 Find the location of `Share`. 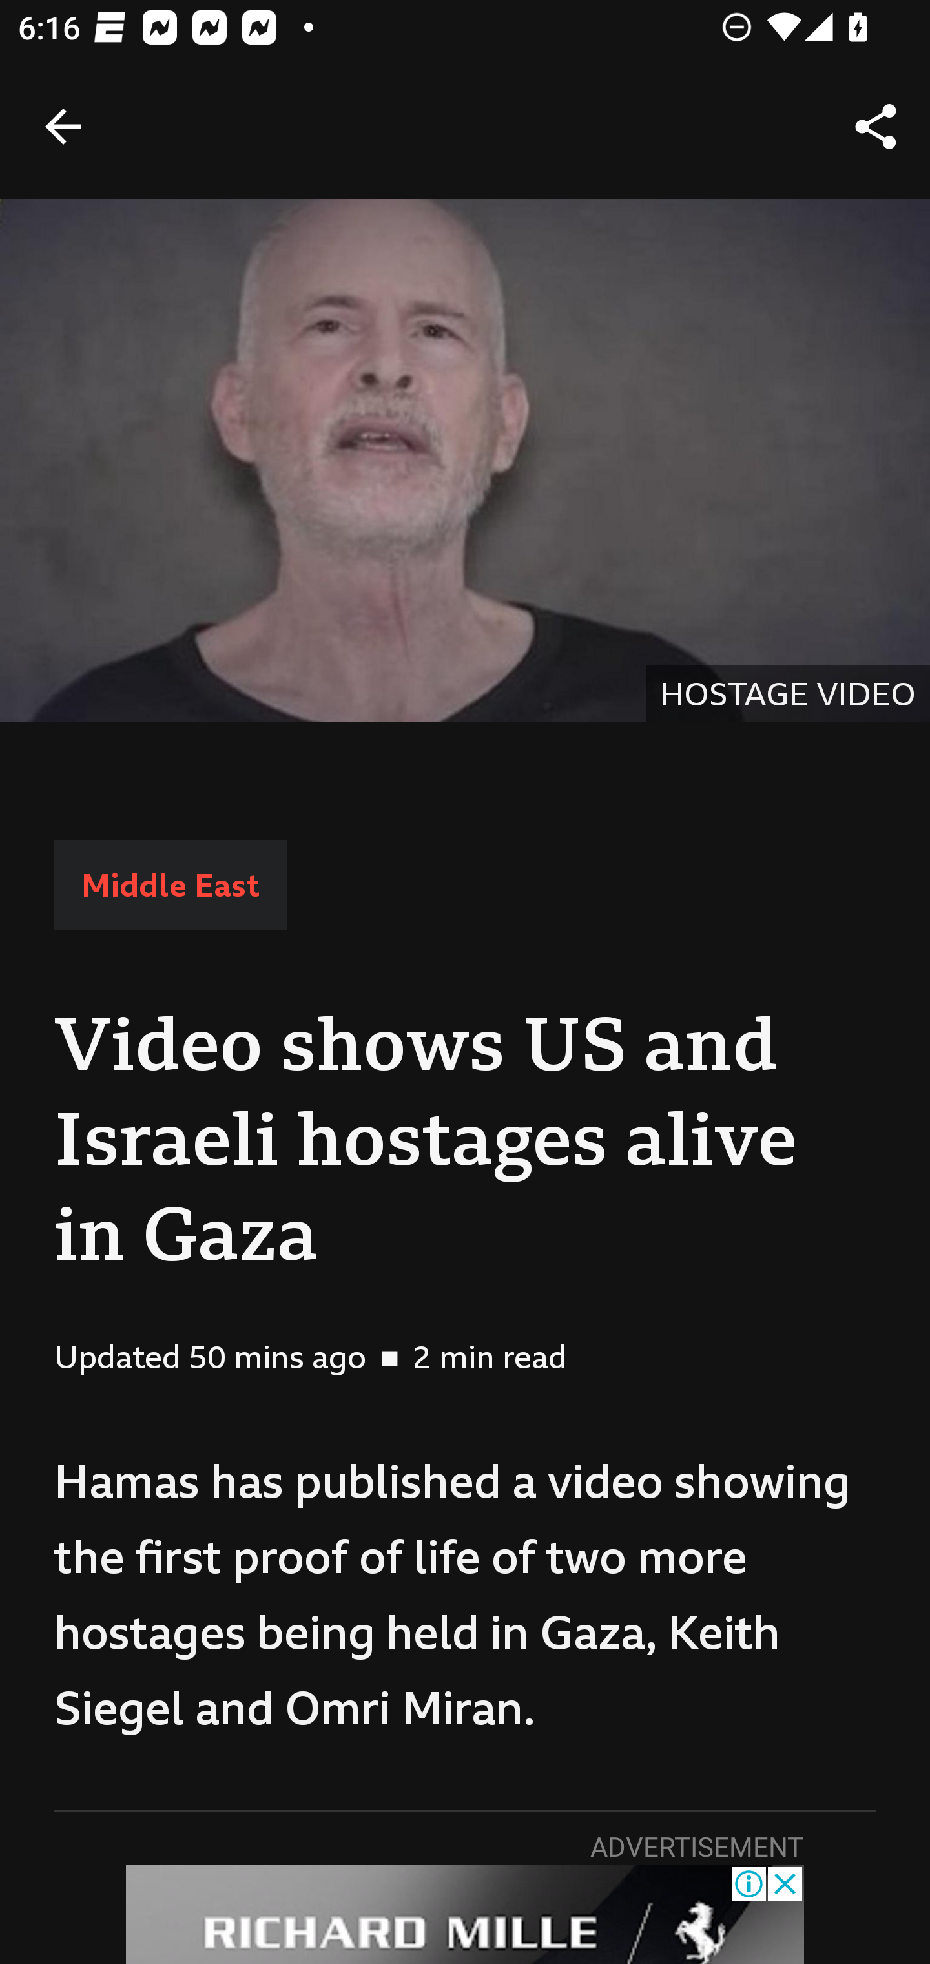

Share is located at coordinates (876, 127).